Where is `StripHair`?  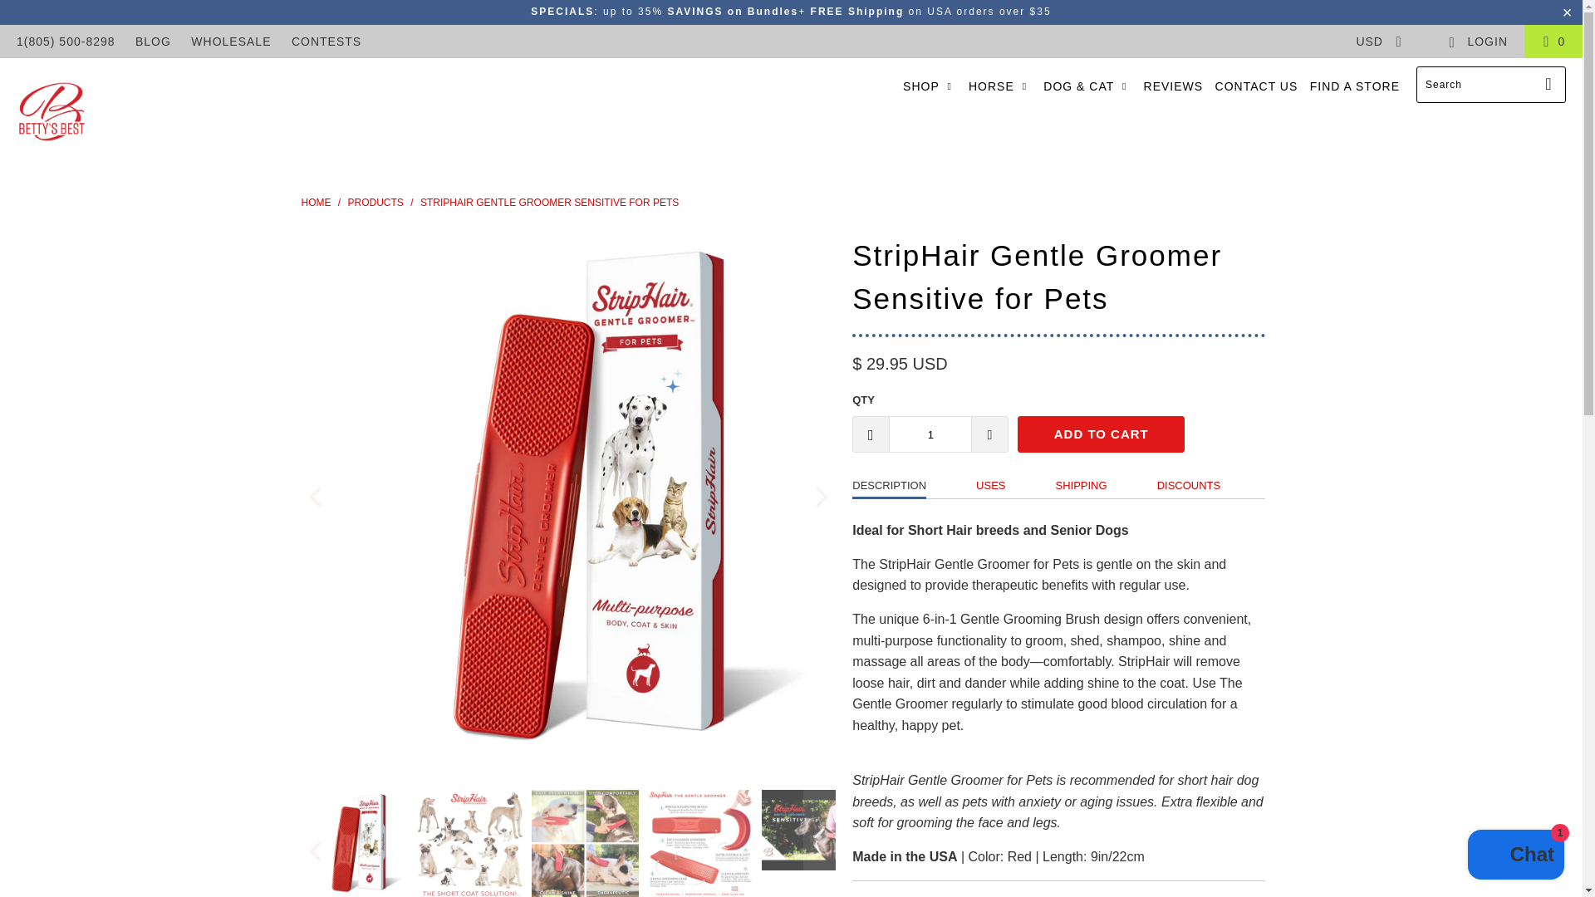
StripHair is located at coordinates (316, 202).